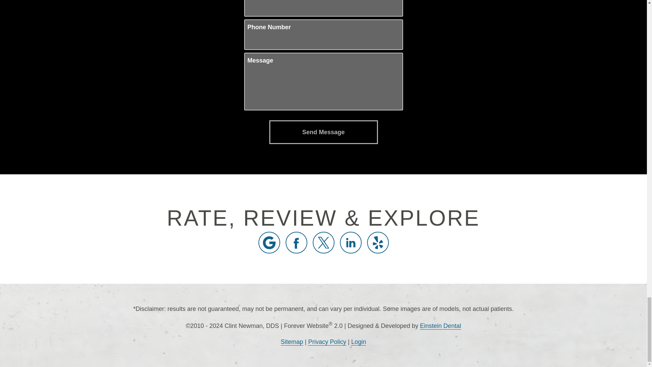 This screenshot has width=652, height=367. What do you see at coordinates (296, 243) in the screenshot?
I see `Facebook` at bounding box center [296, 243].